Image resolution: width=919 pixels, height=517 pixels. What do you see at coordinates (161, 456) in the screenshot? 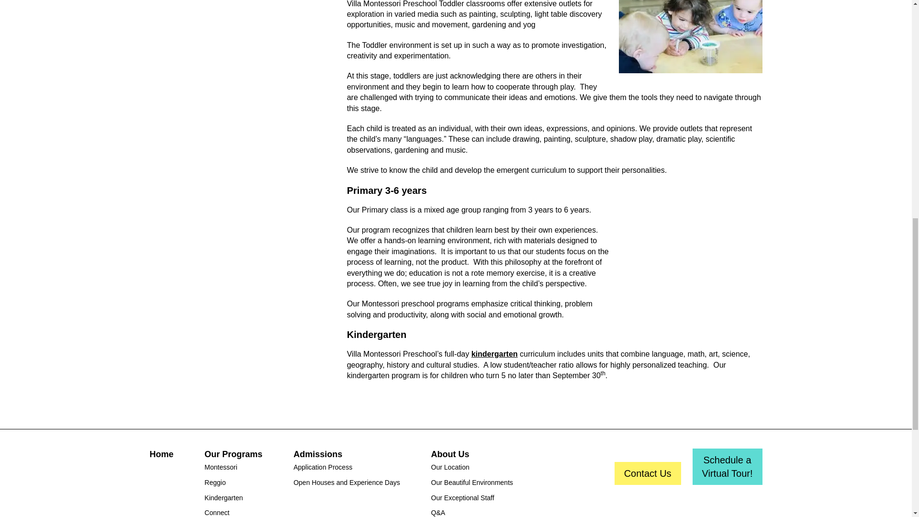
I see `Home` at bounding box center [161, 456].